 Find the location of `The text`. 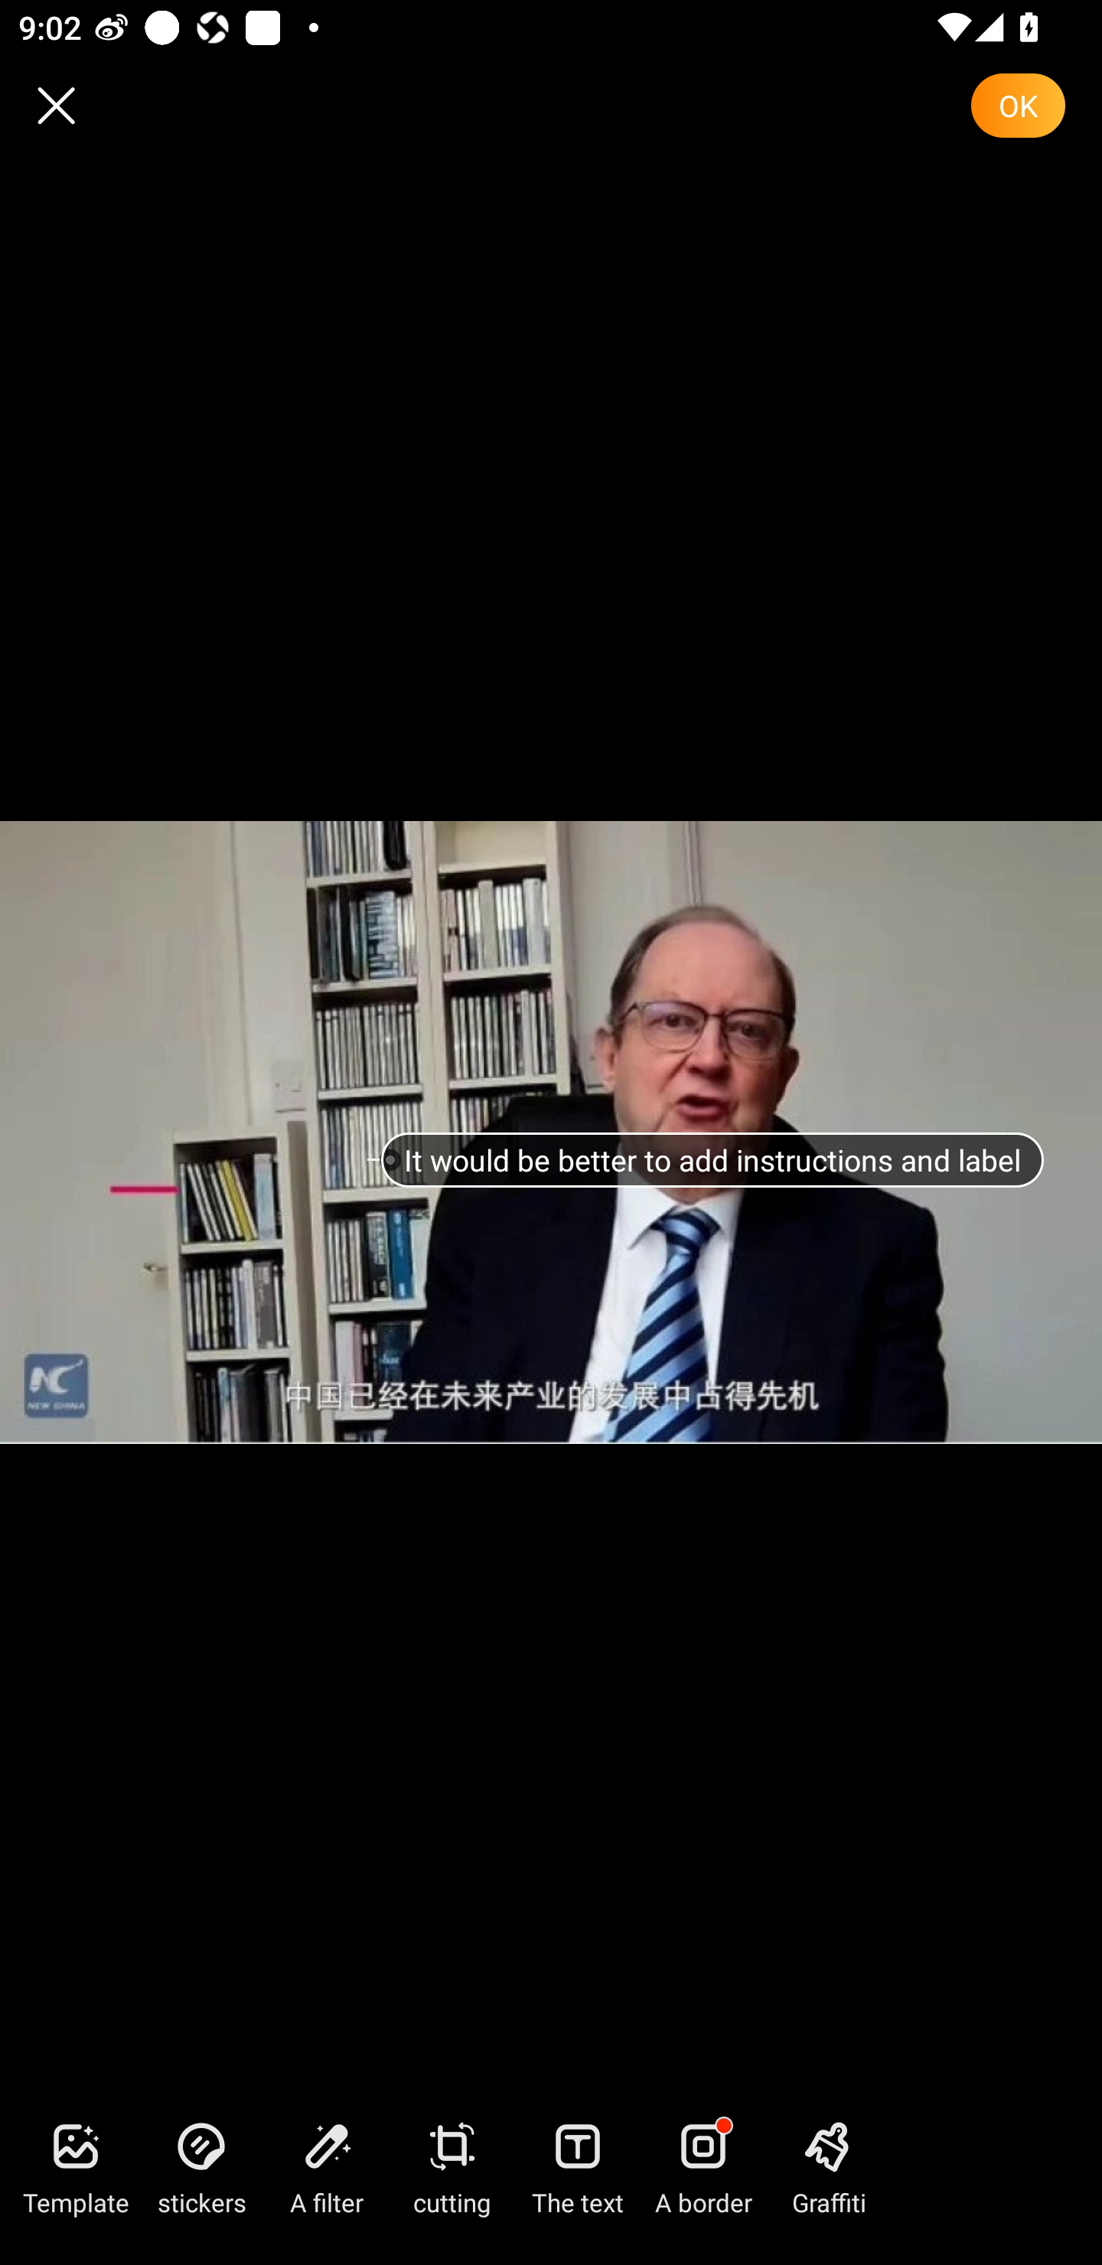

The text is located at coordinates (577, 2167).